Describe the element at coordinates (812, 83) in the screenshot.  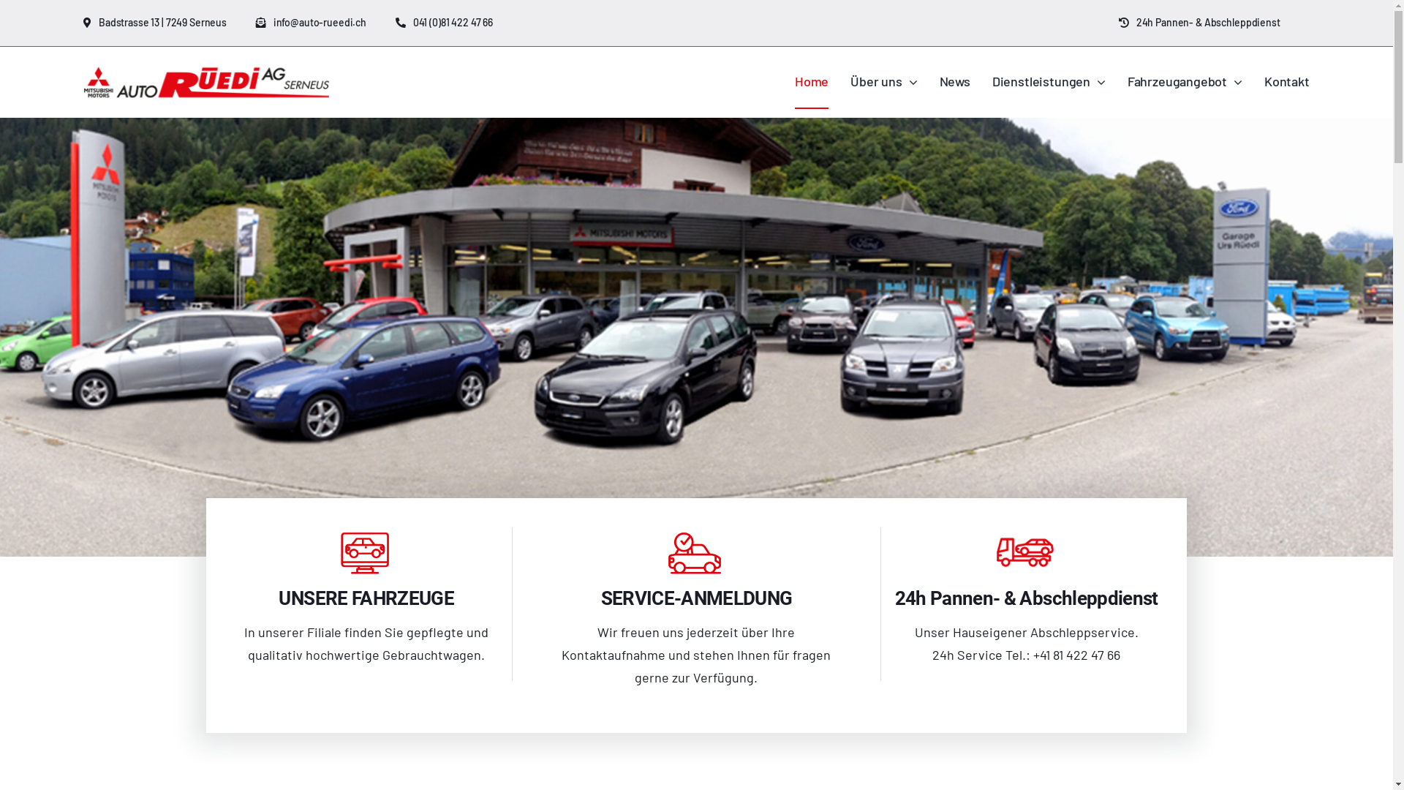
I see `Home` at that location.